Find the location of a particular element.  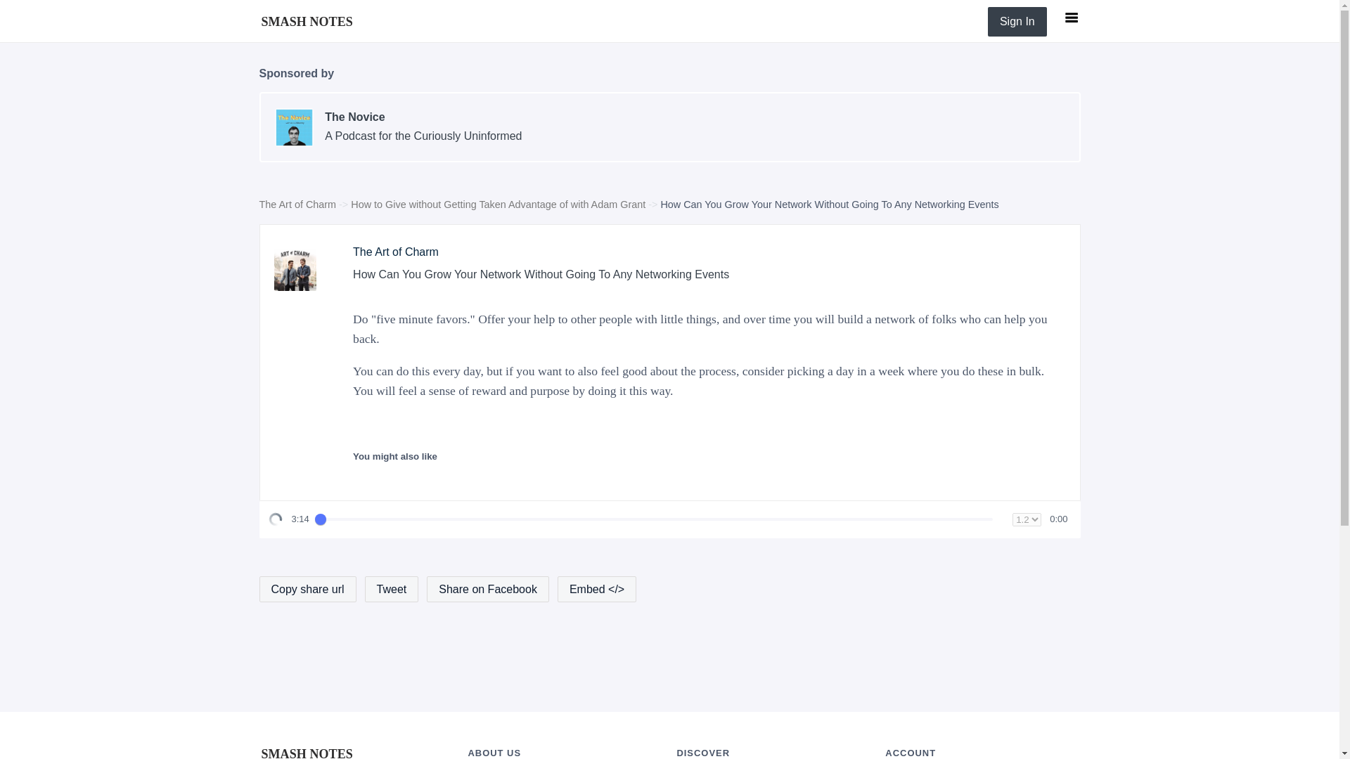

Share on Facebook is located at coordinates (297, 204).